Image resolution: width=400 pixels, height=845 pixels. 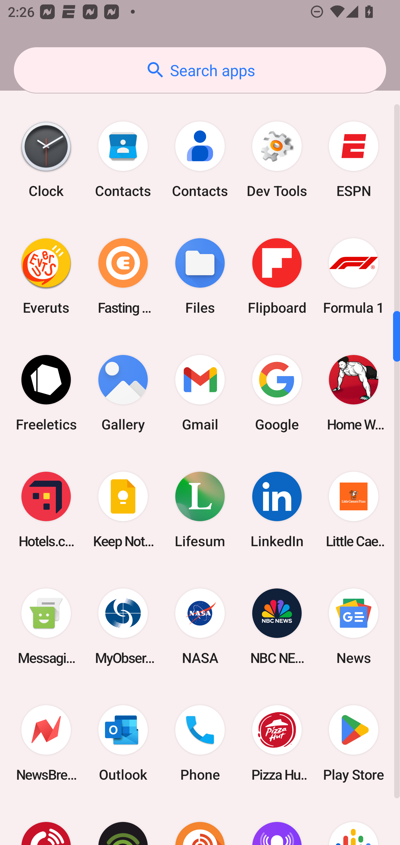 I want to click on NewsBreak, so click(x=46, y=743).